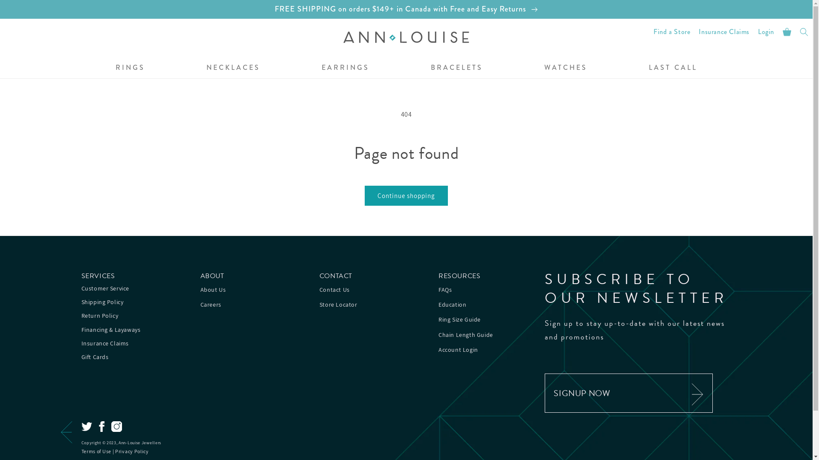 This screenshot has width=819, height=460. I want to click on EARRINGS, so click(346, 68).